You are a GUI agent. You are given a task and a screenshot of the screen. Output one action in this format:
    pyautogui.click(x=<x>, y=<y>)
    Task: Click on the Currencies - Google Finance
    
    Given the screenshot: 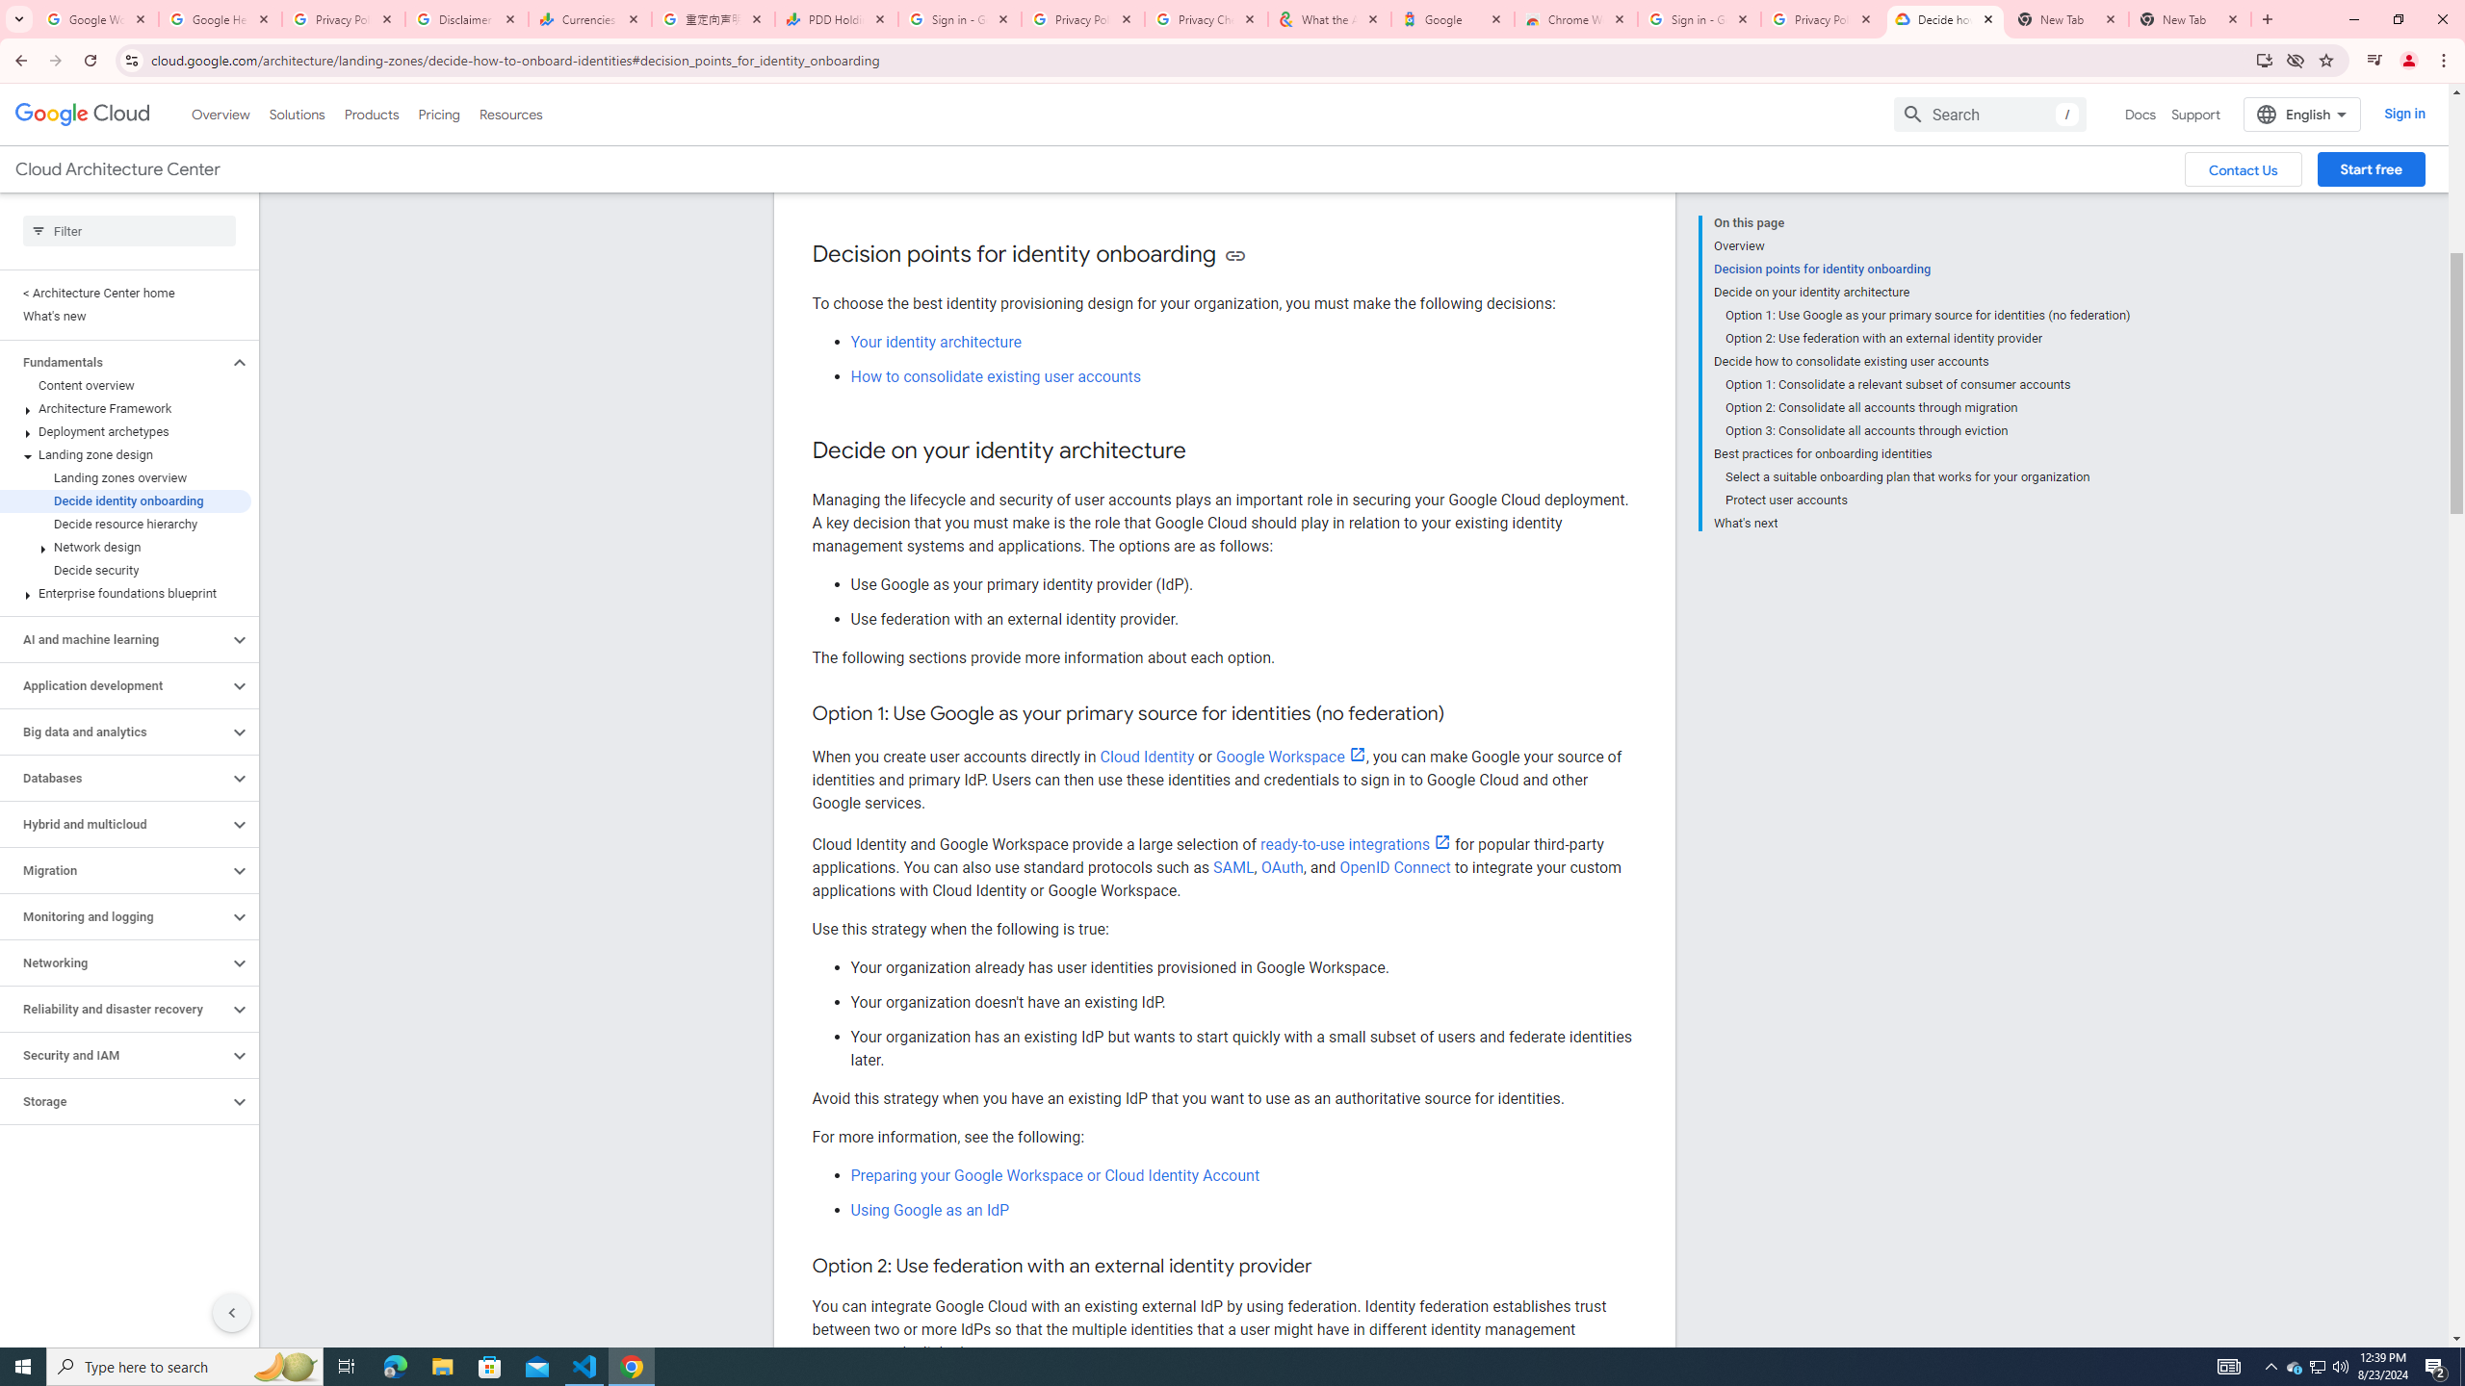 What is the action you would take?
    pyautogui.click(x=590, y=19)
    